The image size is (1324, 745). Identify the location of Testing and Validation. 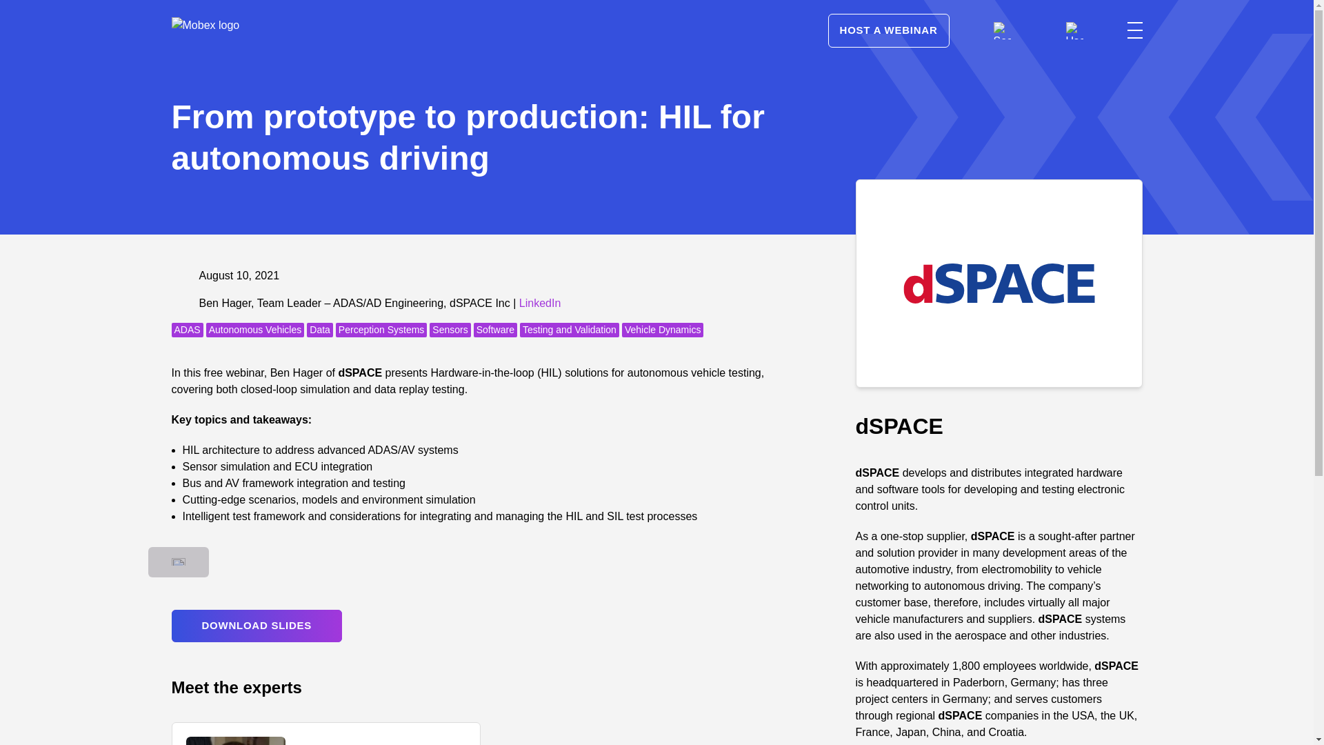
(570, 330).